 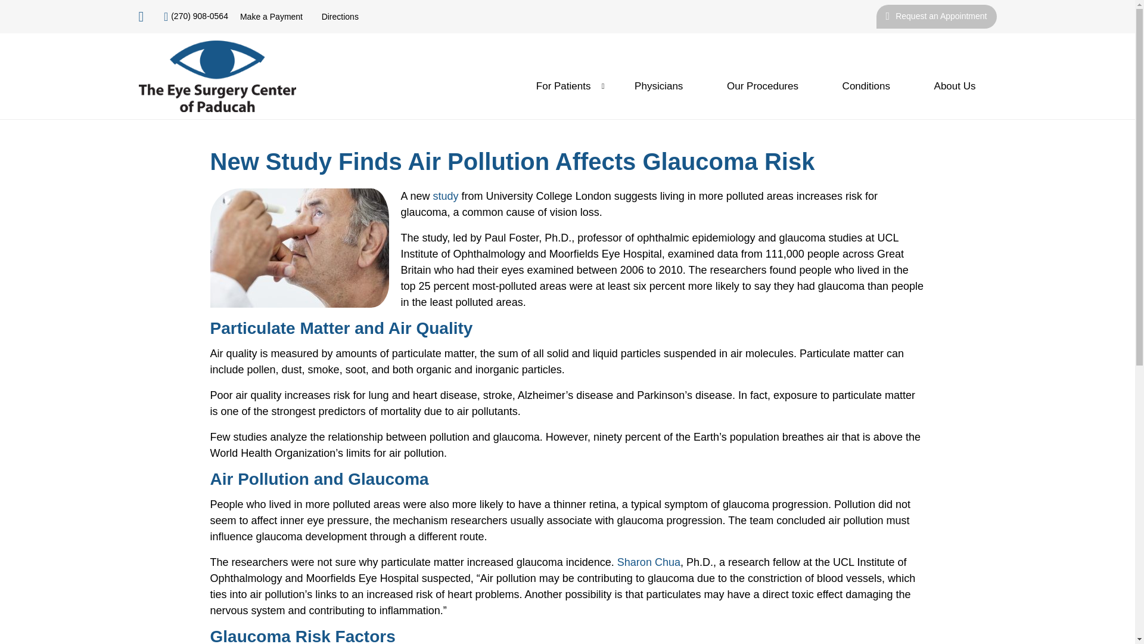 What do you see at coordinates (649, 562) in the screenshot?
I see `Sharon Chua` at bounding box center [649, 562].